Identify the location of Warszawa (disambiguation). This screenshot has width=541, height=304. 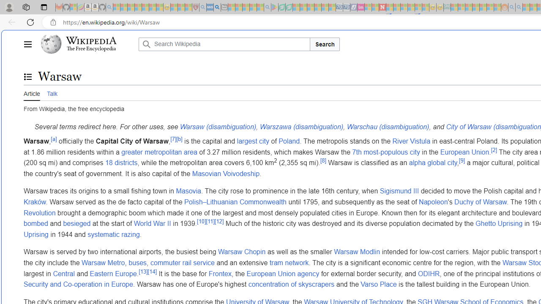
(301, 127).